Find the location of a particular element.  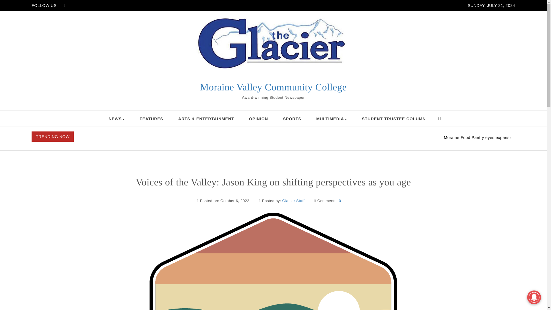

NEWS is located at coordinates (117, 119).